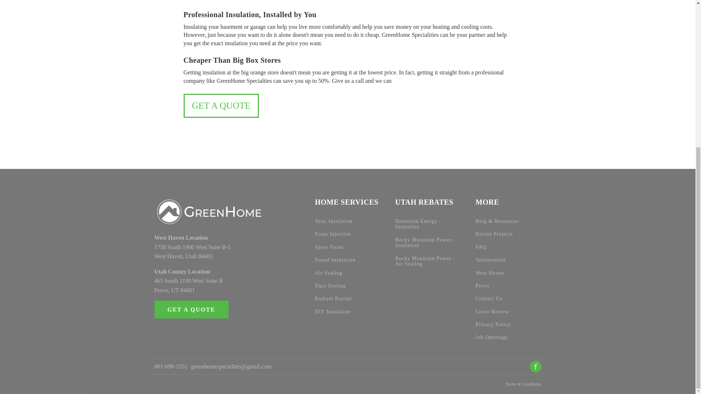 Image resolution: width=701 pixels, height=394 pixels. I want to click on Dominion Energy - Insulation, so click(428, 224).